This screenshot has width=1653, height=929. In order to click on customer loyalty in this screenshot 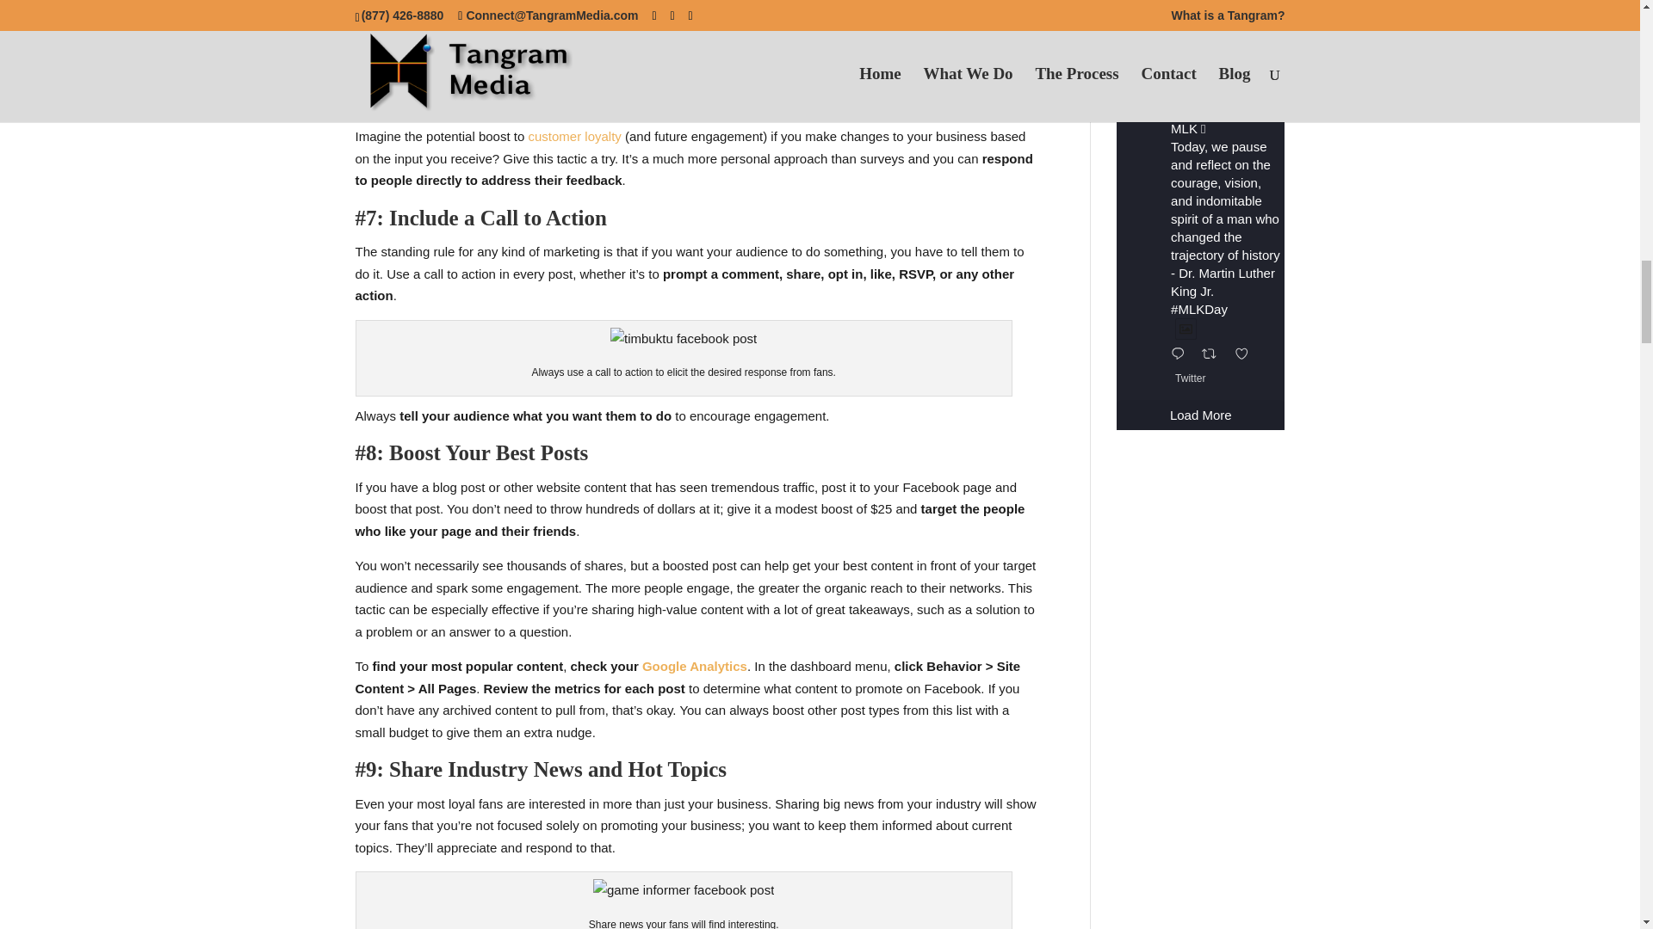, I will do `click(573, 136)`.